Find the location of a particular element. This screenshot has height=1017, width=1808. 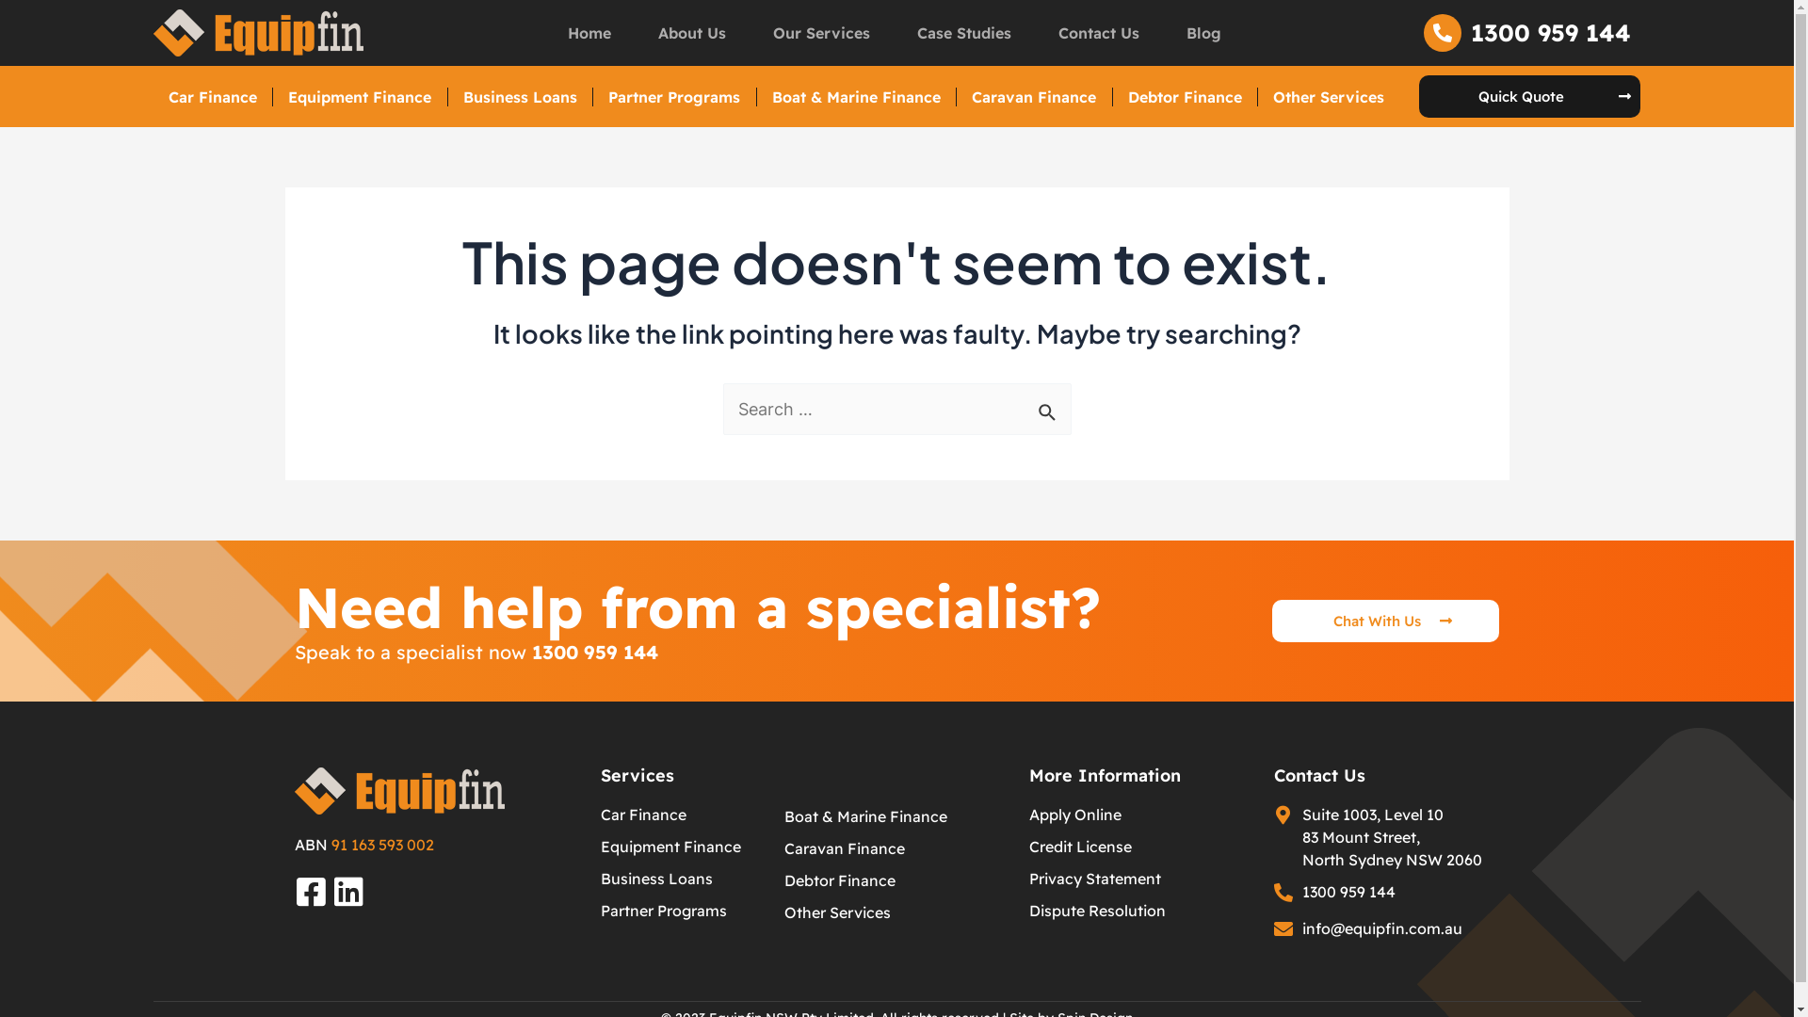

Business Loans is located at coordinates (521, 96).